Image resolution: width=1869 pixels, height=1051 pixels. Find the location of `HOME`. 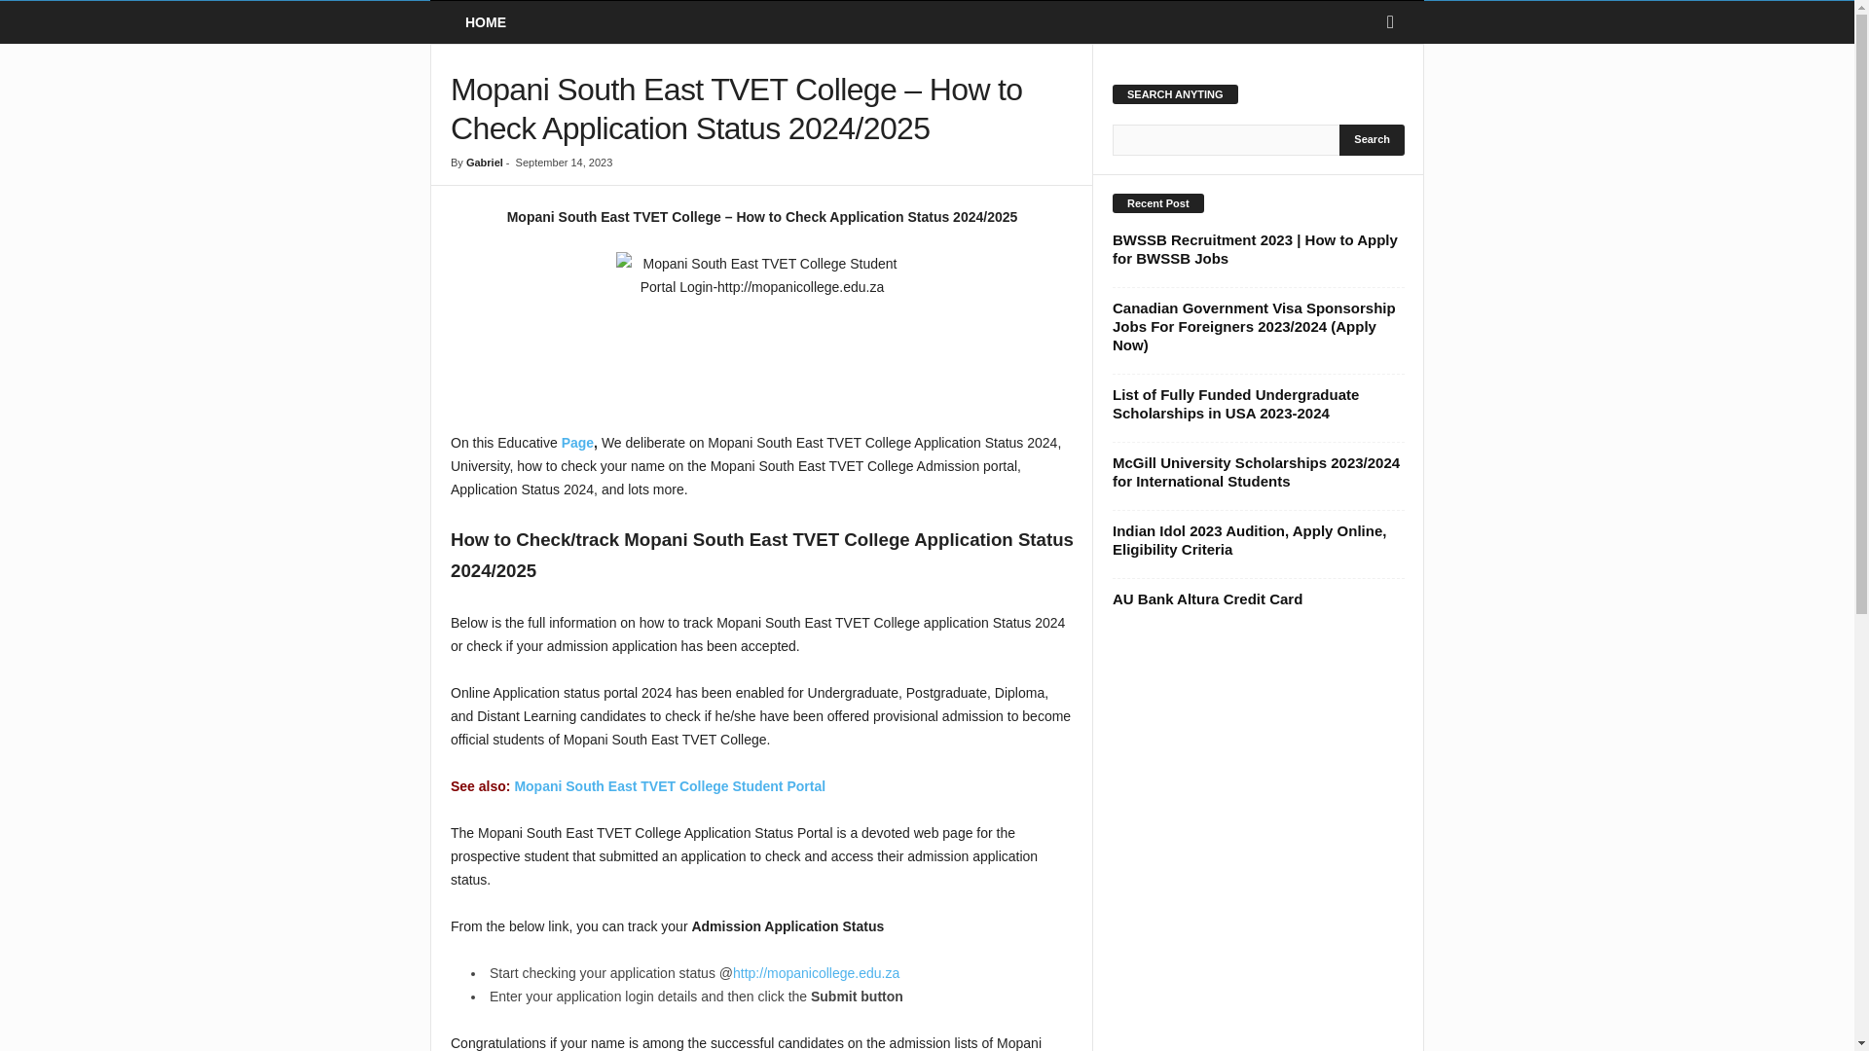

HOME is located at coordinates (485, 22).